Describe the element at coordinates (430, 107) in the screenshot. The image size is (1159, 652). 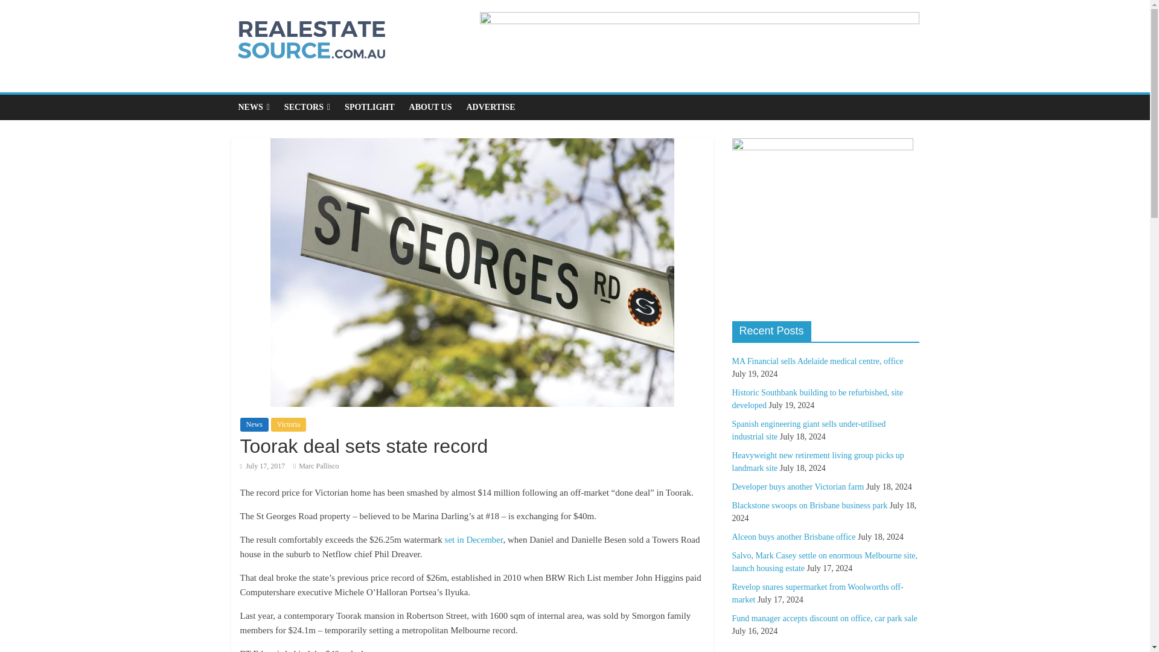
I see `ABOUT US` at that location.